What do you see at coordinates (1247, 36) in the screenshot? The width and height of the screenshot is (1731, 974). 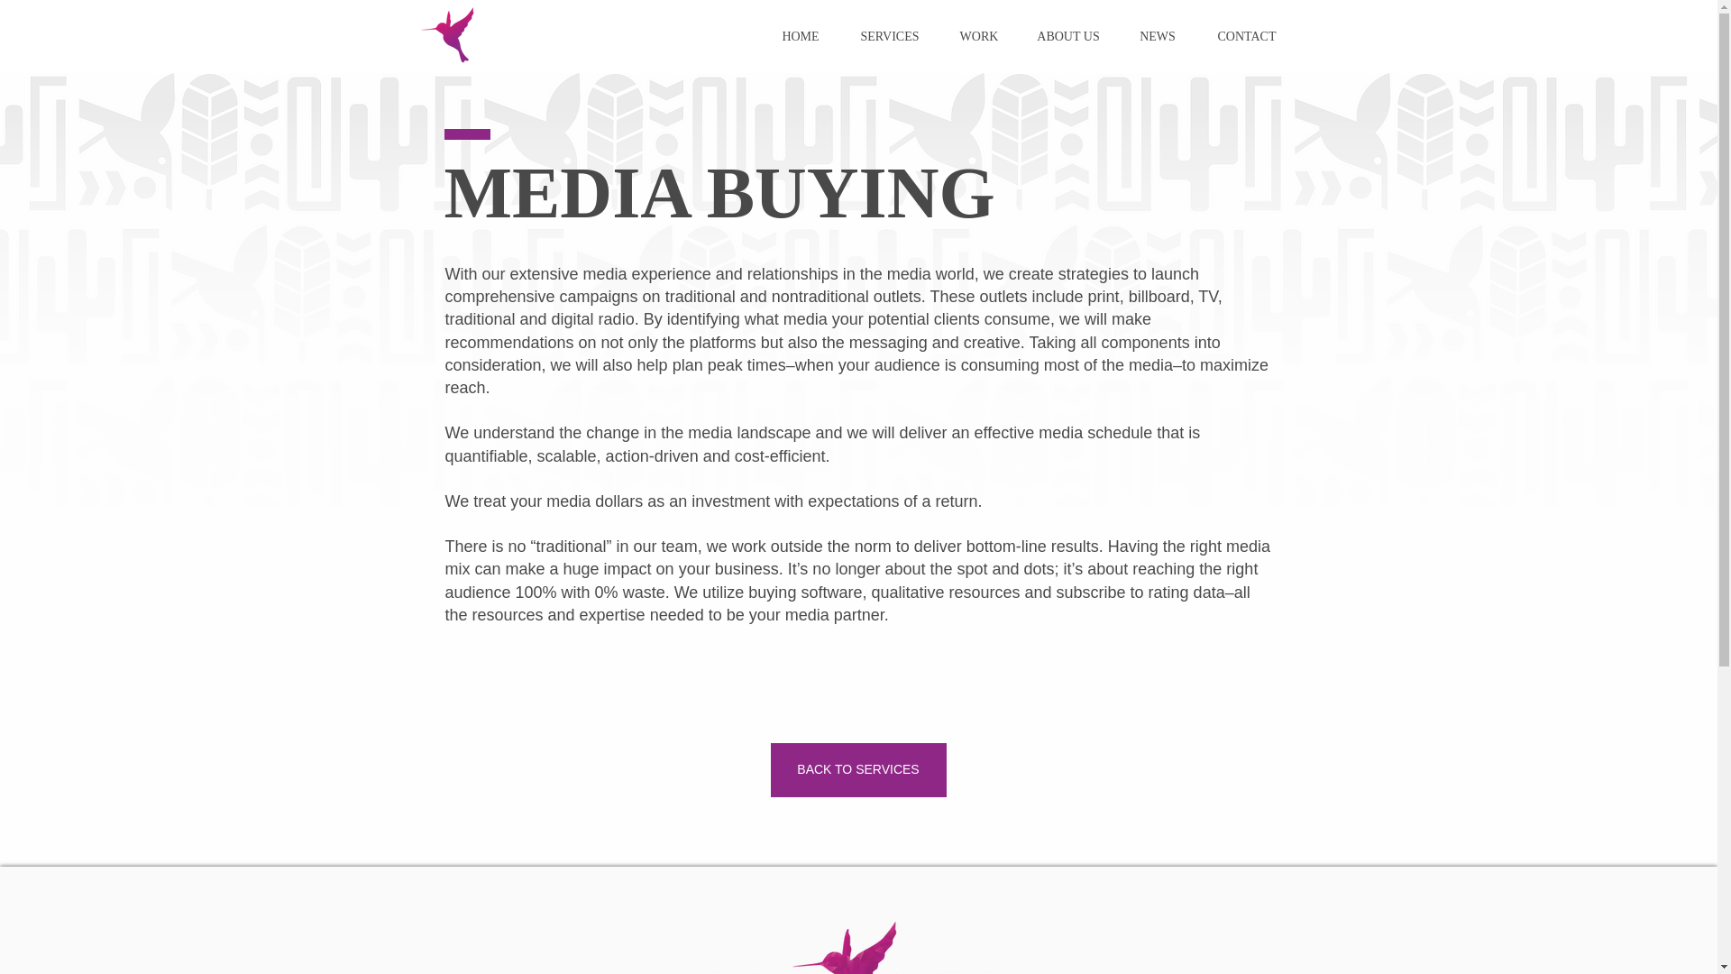 I see `CONTACT` at bounding box center [1247, 36].